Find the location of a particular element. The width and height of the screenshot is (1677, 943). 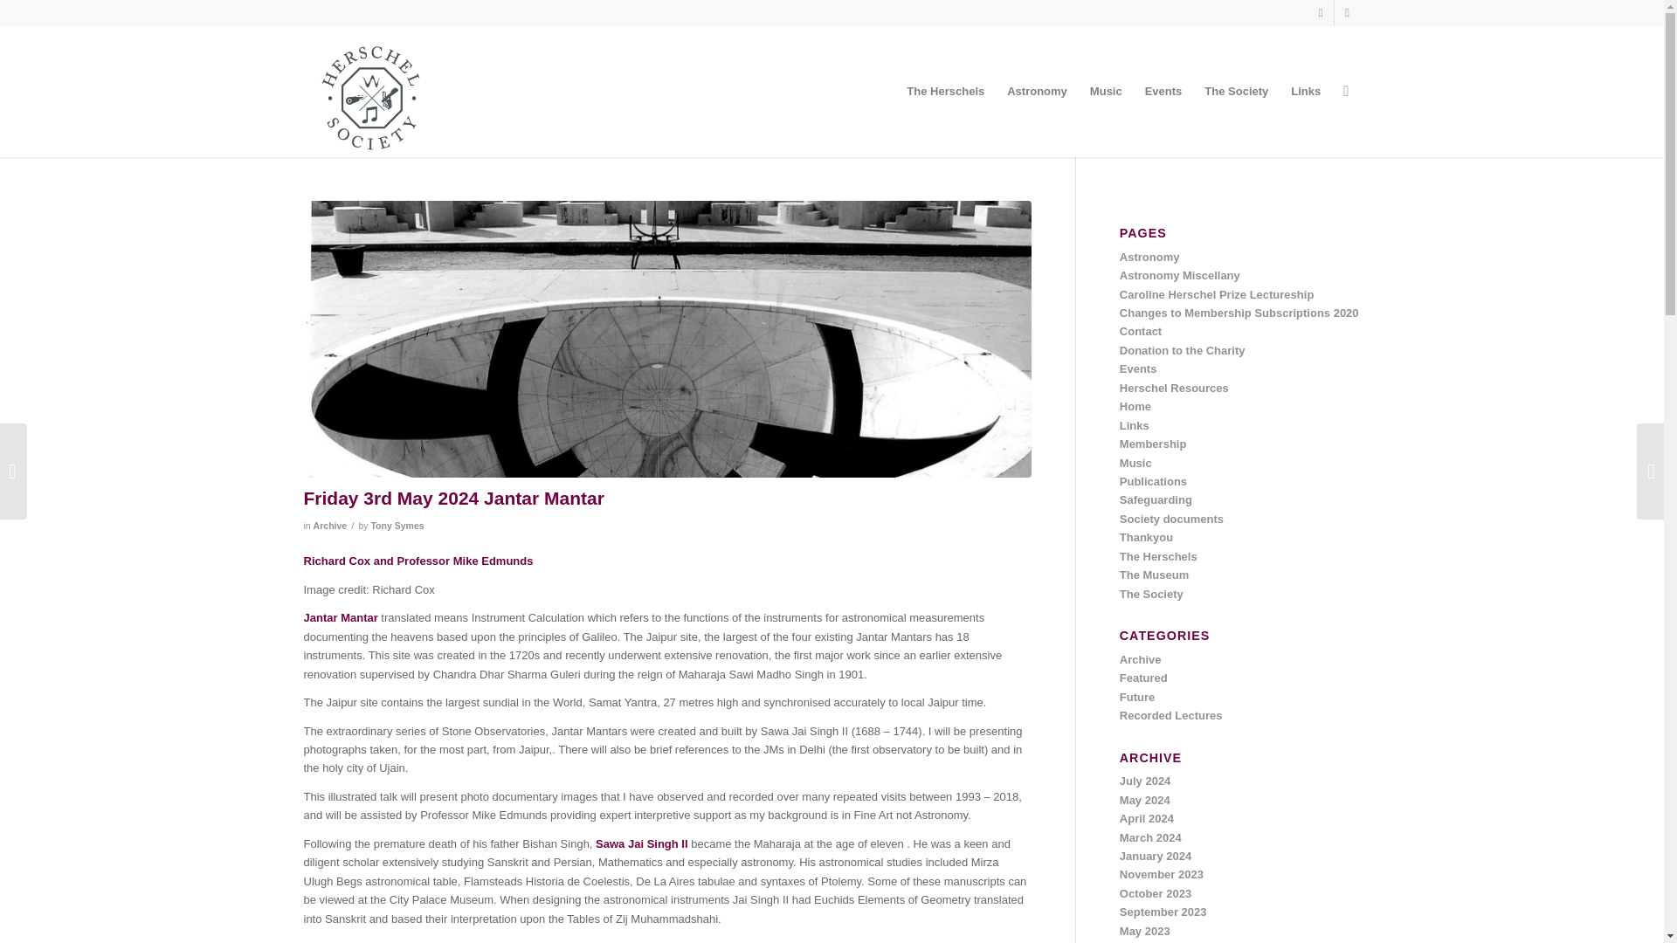

Archive is located at coordinates (330, 526).